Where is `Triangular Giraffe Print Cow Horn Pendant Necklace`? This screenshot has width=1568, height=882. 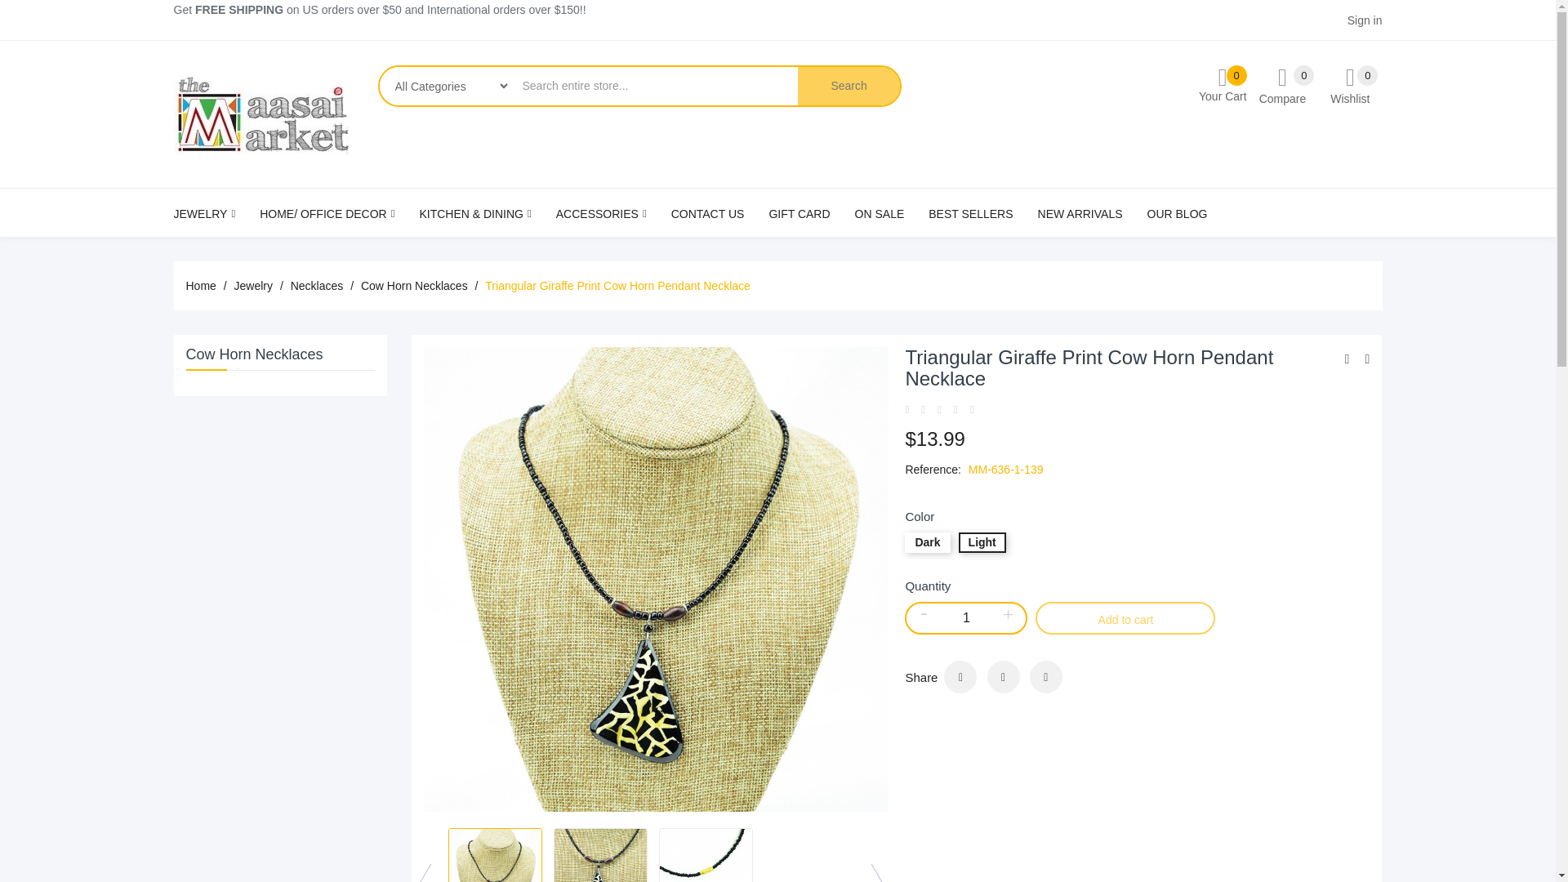 Triangular Giraffe Print Cow Horn Pendant Necklace is located at coordinates (495, 855).